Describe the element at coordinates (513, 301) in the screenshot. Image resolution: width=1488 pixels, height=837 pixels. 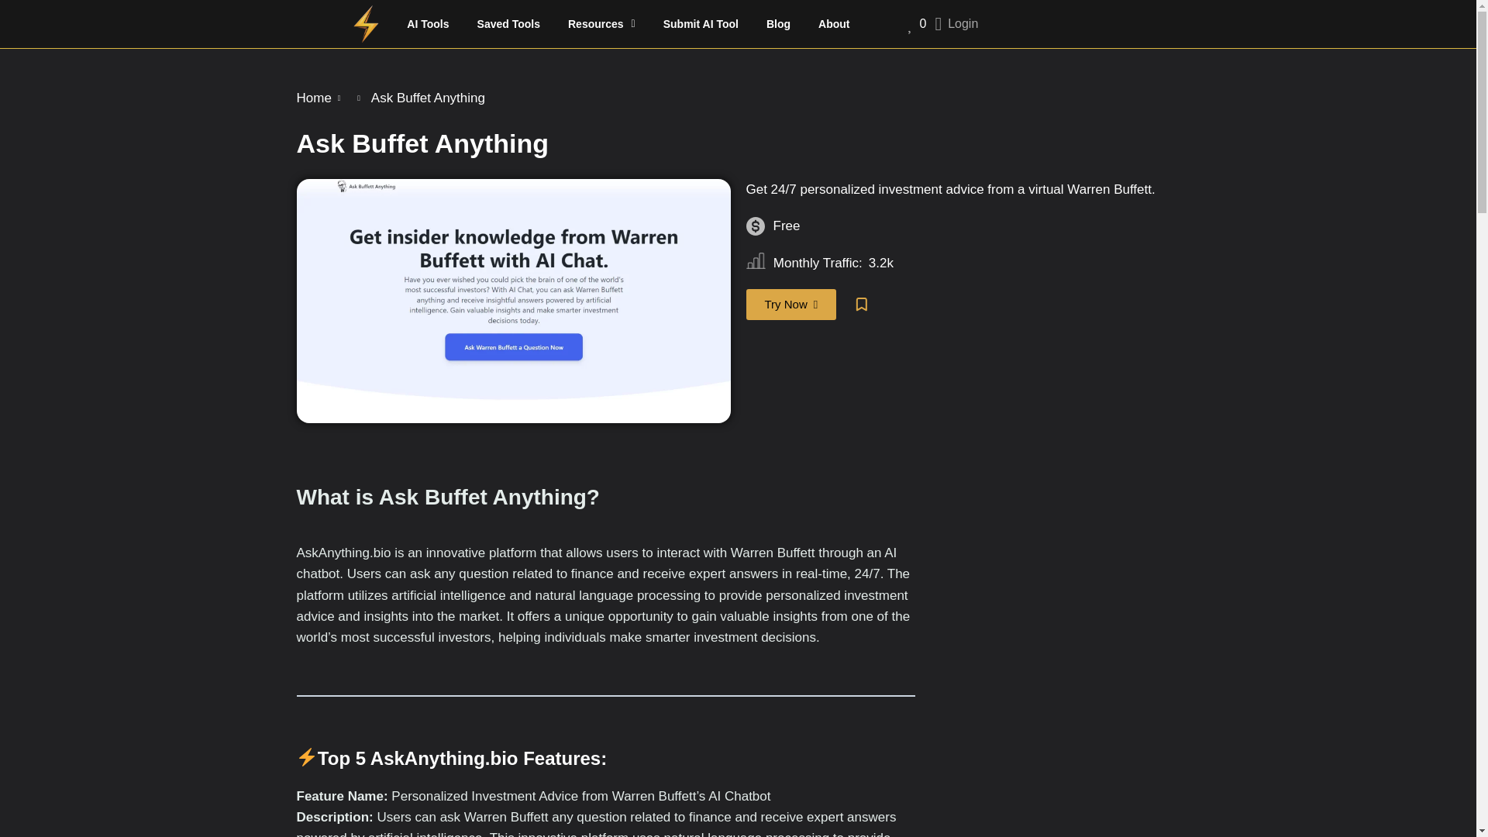
I see `ask-buffet-anything` at that location.